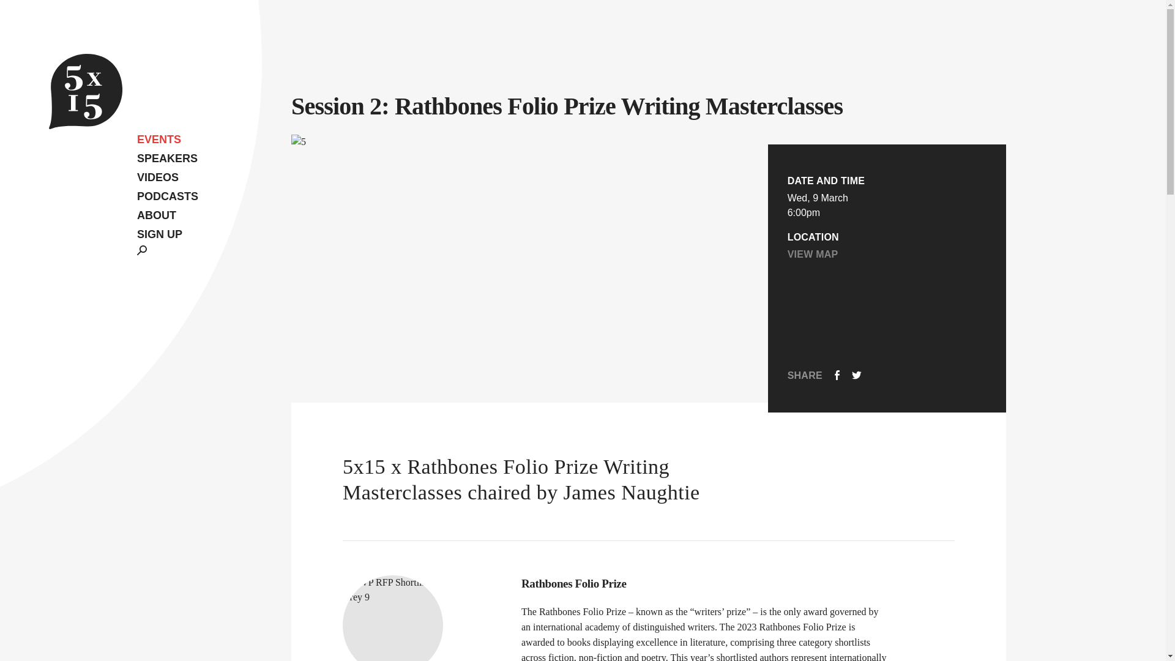  I want to click on FACEBOOK, so click(837, 376).